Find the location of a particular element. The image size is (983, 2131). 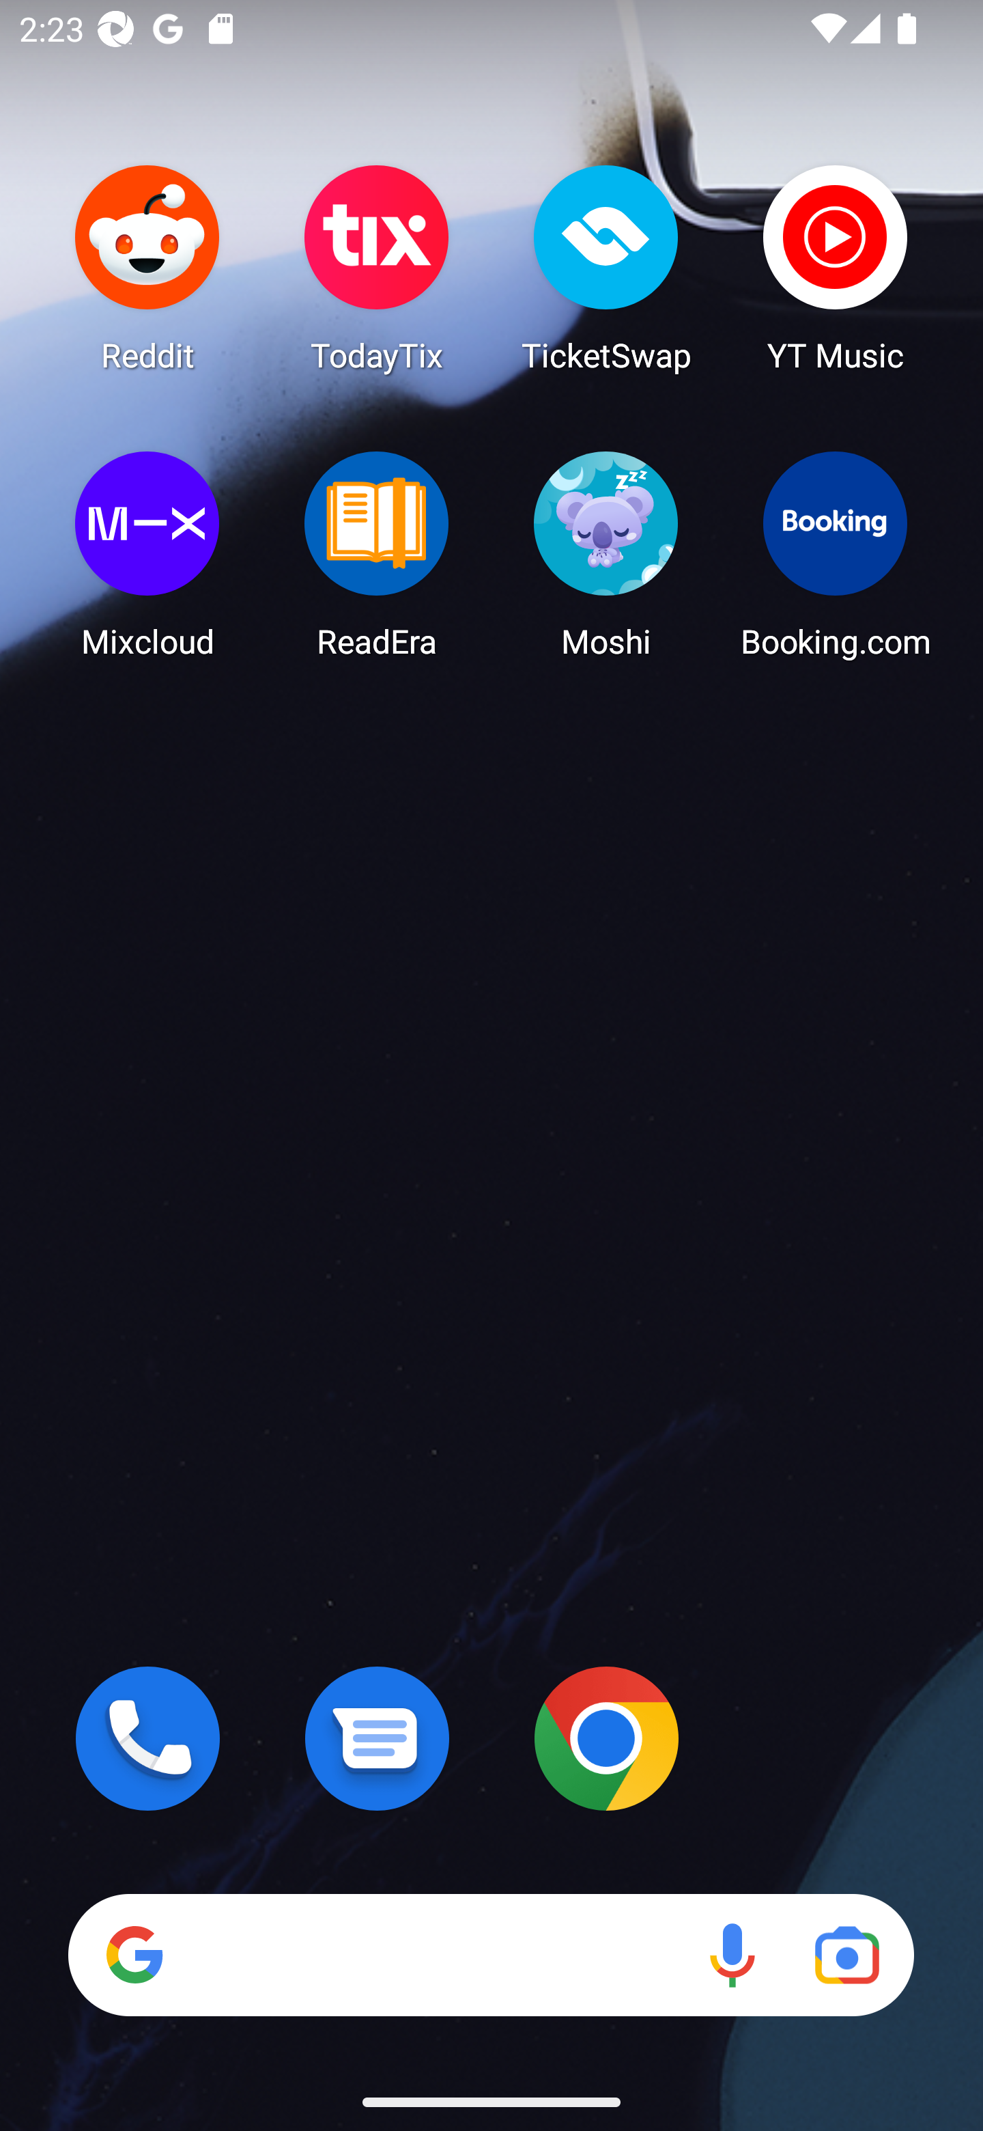

Google Lens is located at coordinates (846, 1955).